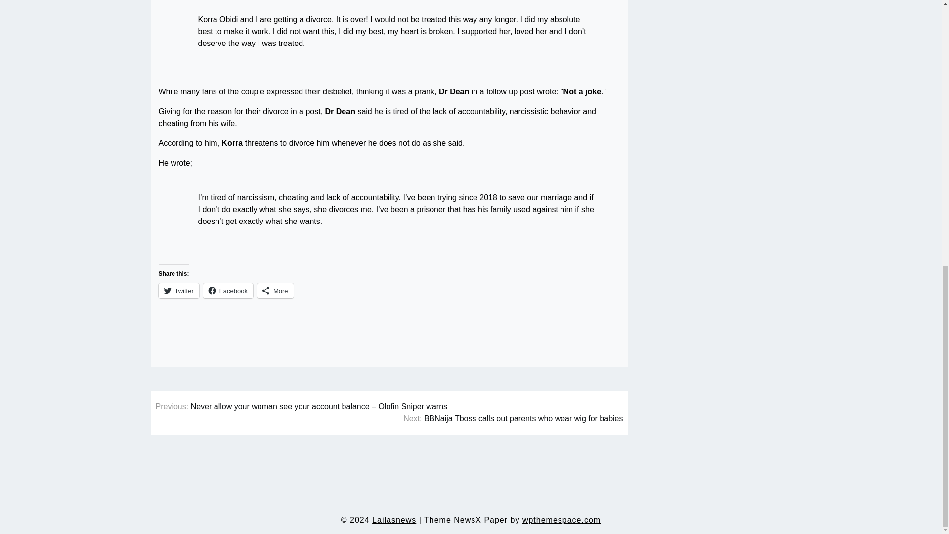 The width and height of the screenshot is (949, 534). What do you see at coordinates (178, 291) in the screenshot?
I see `Twitter` at bounding box center [178, 291].